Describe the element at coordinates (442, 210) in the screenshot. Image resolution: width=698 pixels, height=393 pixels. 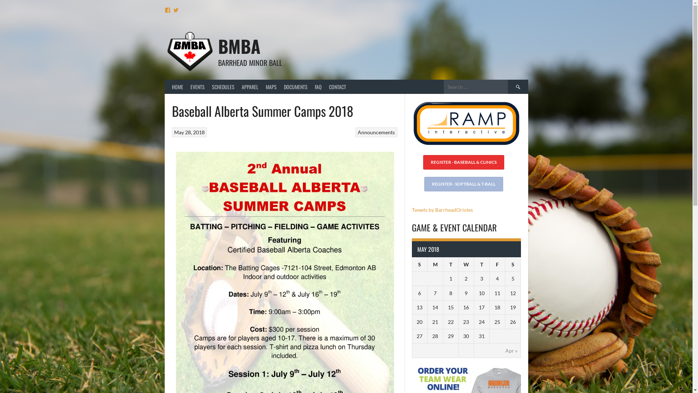
I see `Tweets by BarrheadOrioles` at that location.